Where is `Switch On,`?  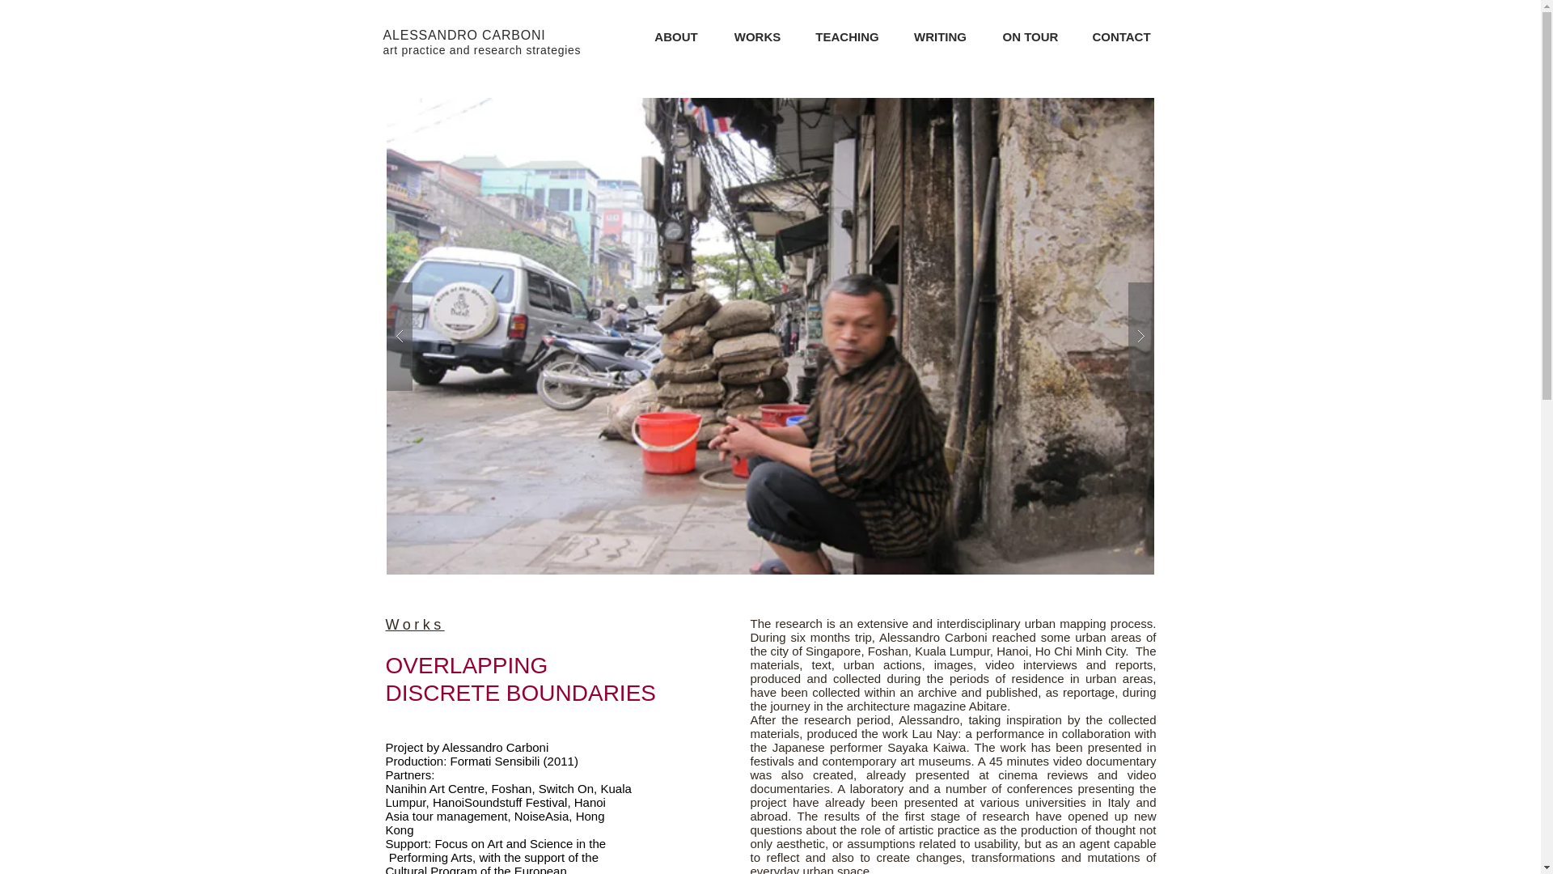
Switch On, is located at coordinates (940, 36).